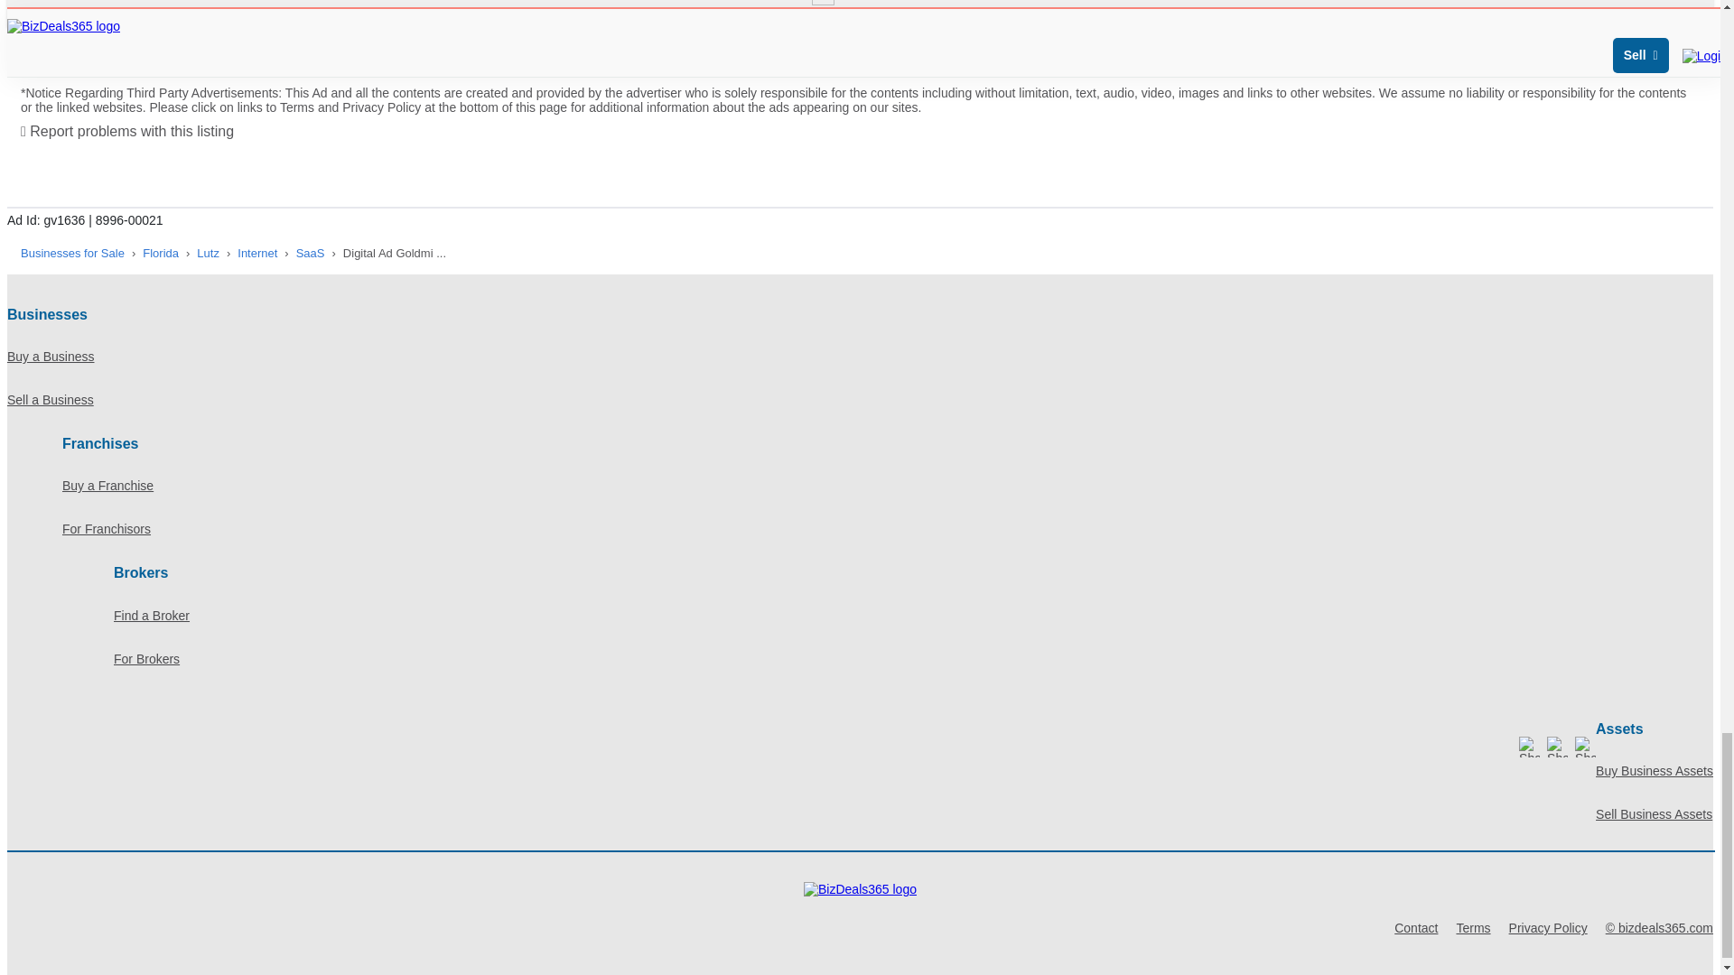 This screenshot has height=975, width=1734. Describe the element at coordinates (257, 253) in the screenshot. I see `Lutz, FL Online, Internet Businesses For Sale` at that location.